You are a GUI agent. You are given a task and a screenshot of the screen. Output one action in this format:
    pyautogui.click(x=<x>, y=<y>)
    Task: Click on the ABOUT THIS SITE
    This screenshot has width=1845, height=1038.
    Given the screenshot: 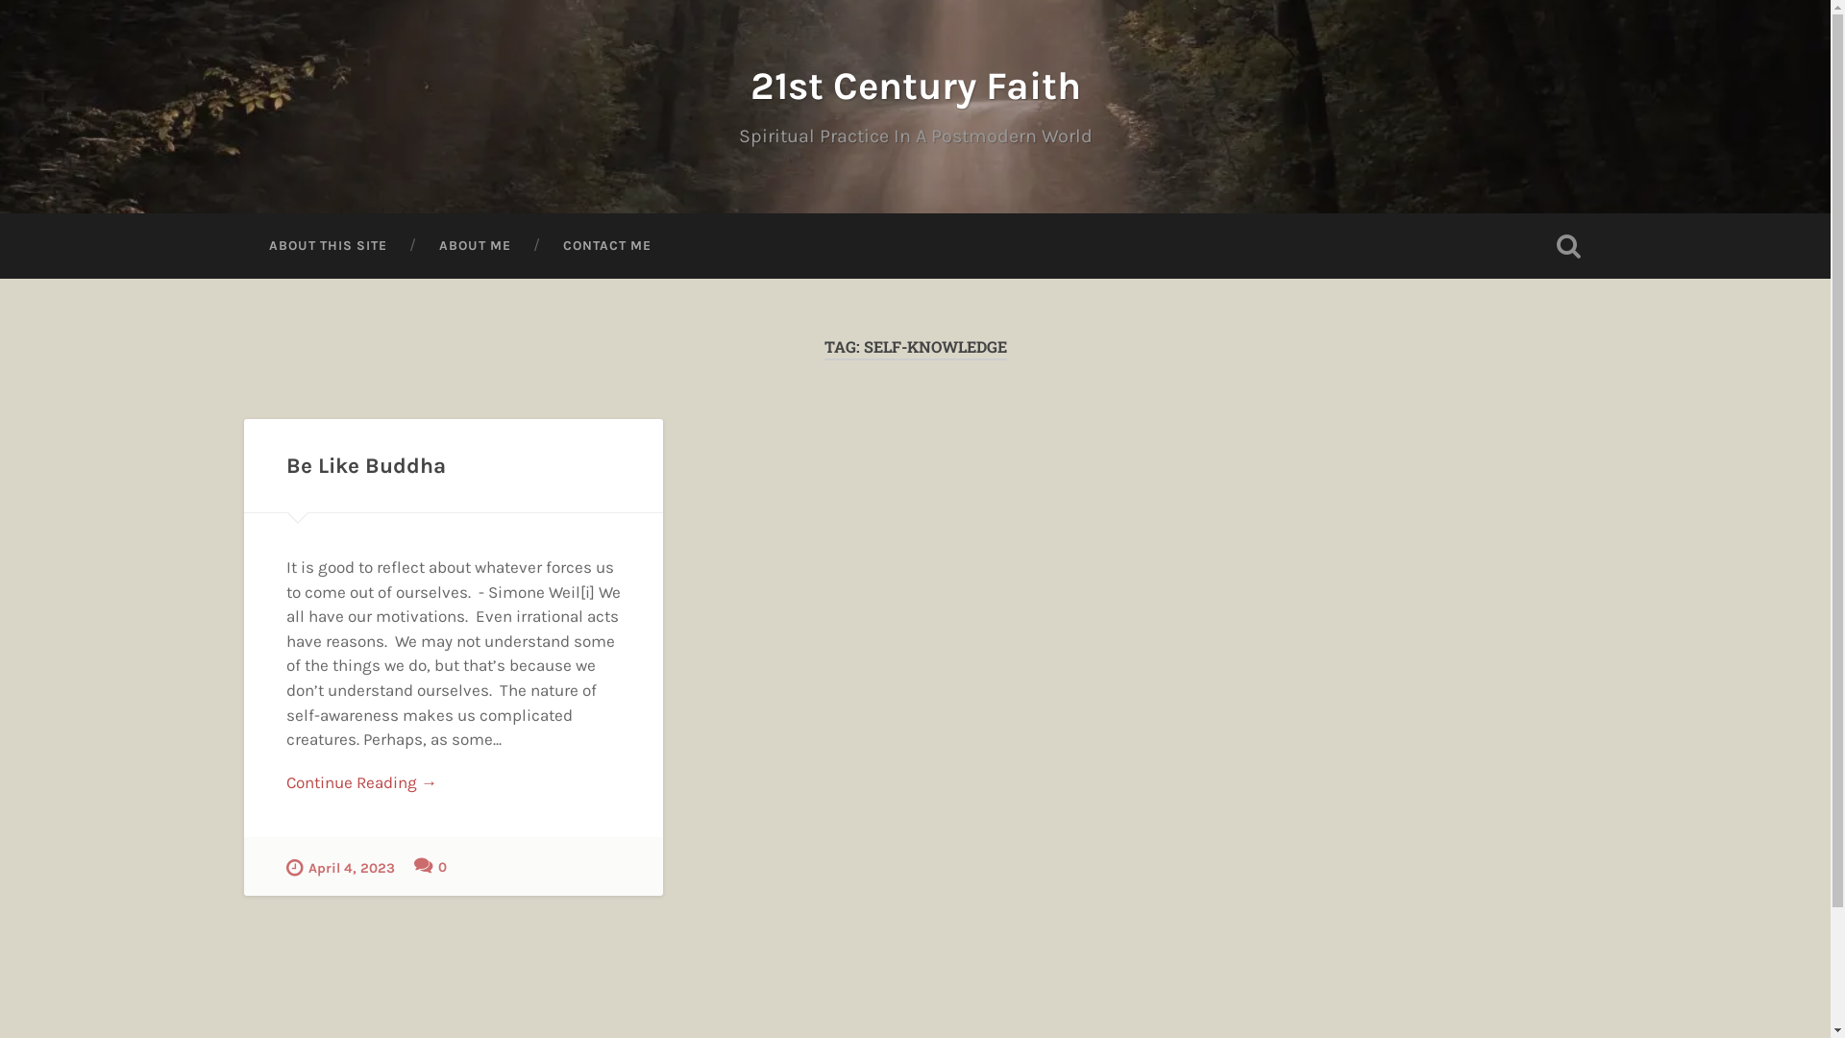 What is the action you would take?
    pyautogui.click(x=327, y=246)
    